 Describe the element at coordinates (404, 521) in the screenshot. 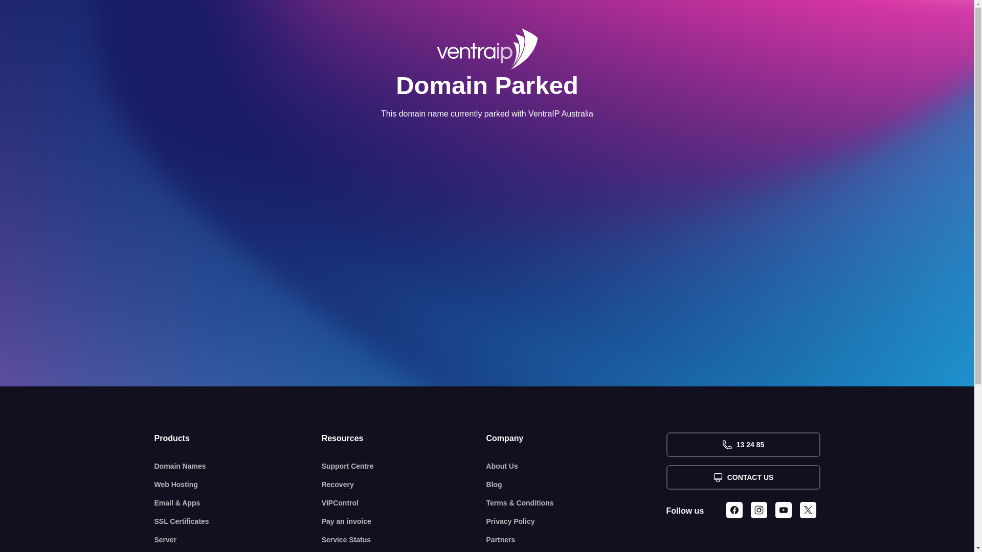

I see `Pay an invoice` at that location.